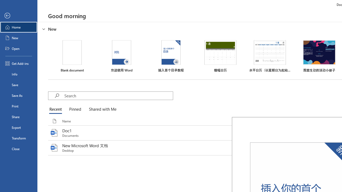 This screenshot has height=192, width=342. Describe the element at coordinates (102, 109) in the screenshot. I see `Shared with Me` at that location.